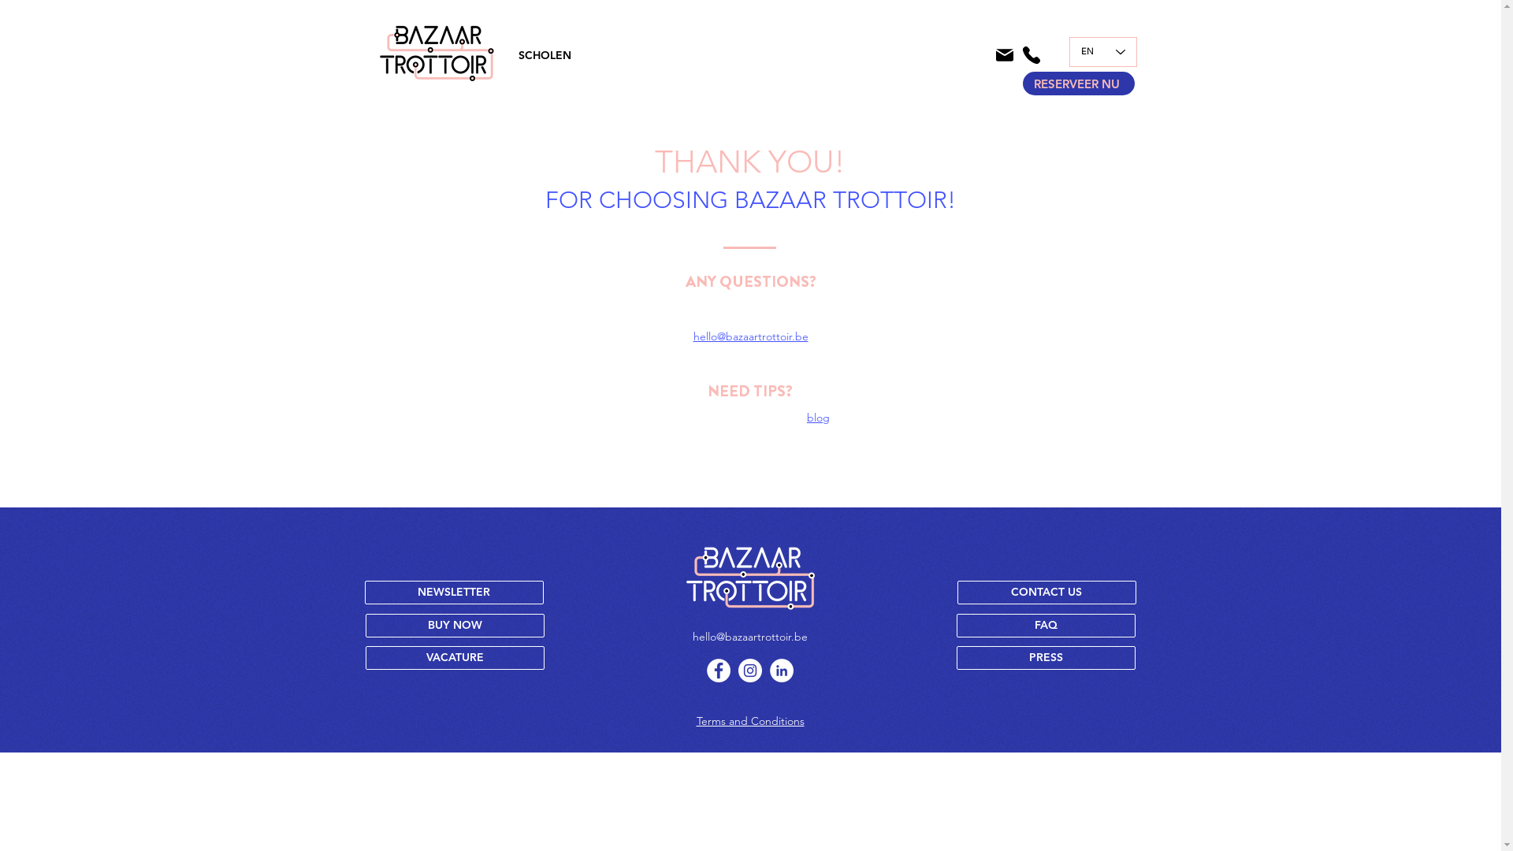 This screenshot has height=851, width=1513. What do you see at coordinates (454, 593) in the screenshot?
I see `NEWSLETTER` at bounding box center [454, 593].